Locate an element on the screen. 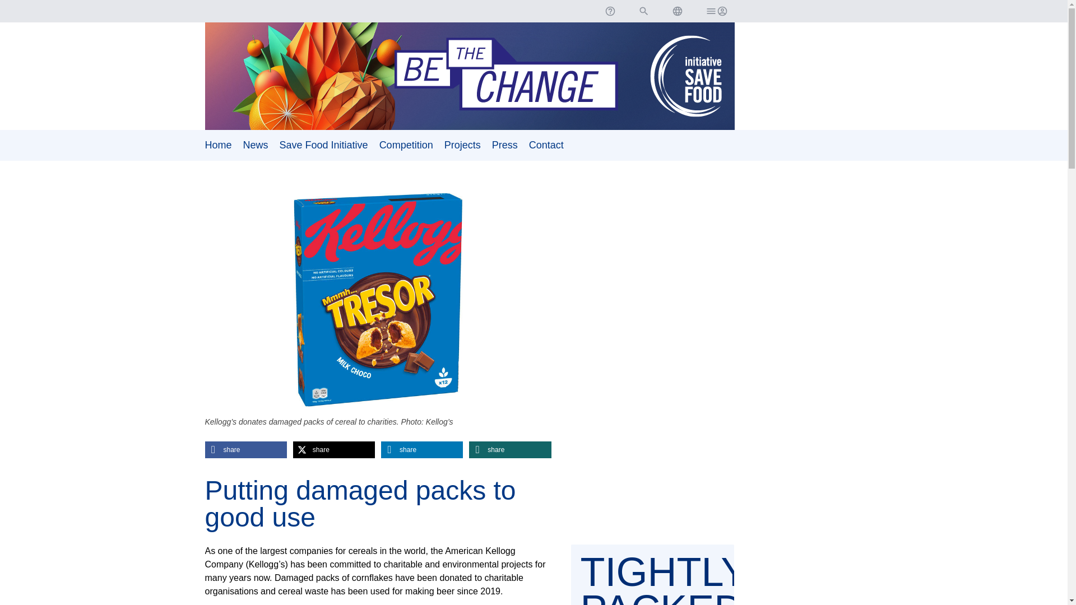  Support is located at coordinates (609, 11).